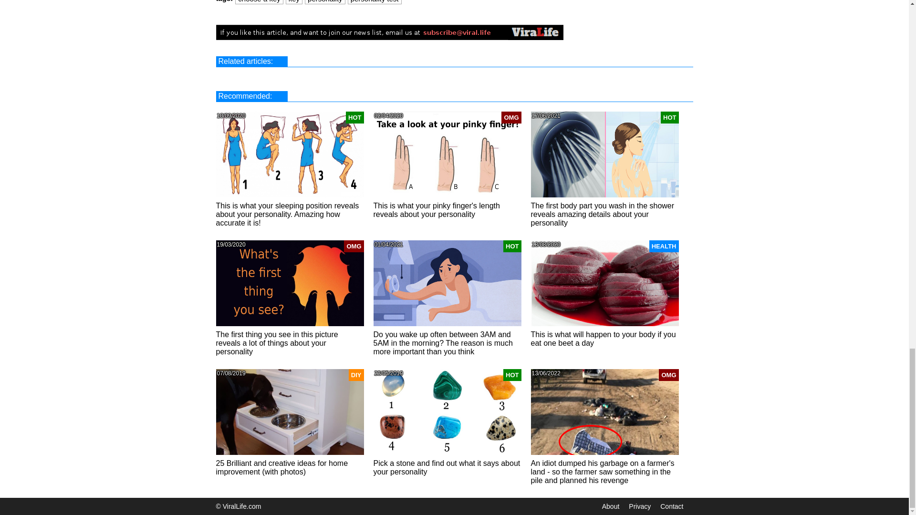  I want to click on personality, so click(325, 1).